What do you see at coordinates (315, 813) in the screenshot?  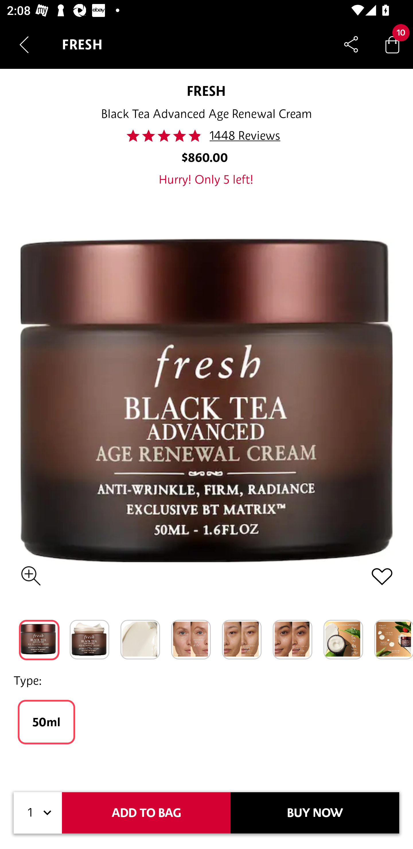 I see `BUY NOW` at bounding box center [315, 813].